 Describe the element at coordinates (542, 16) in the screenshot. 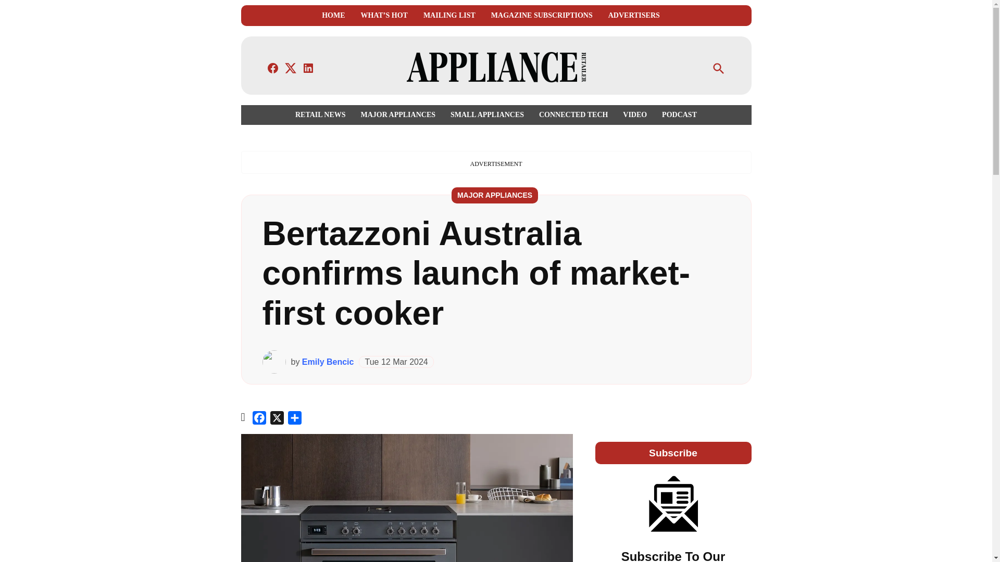

I see `MAGAZINE SUBSCRIPTIONS` at that location.